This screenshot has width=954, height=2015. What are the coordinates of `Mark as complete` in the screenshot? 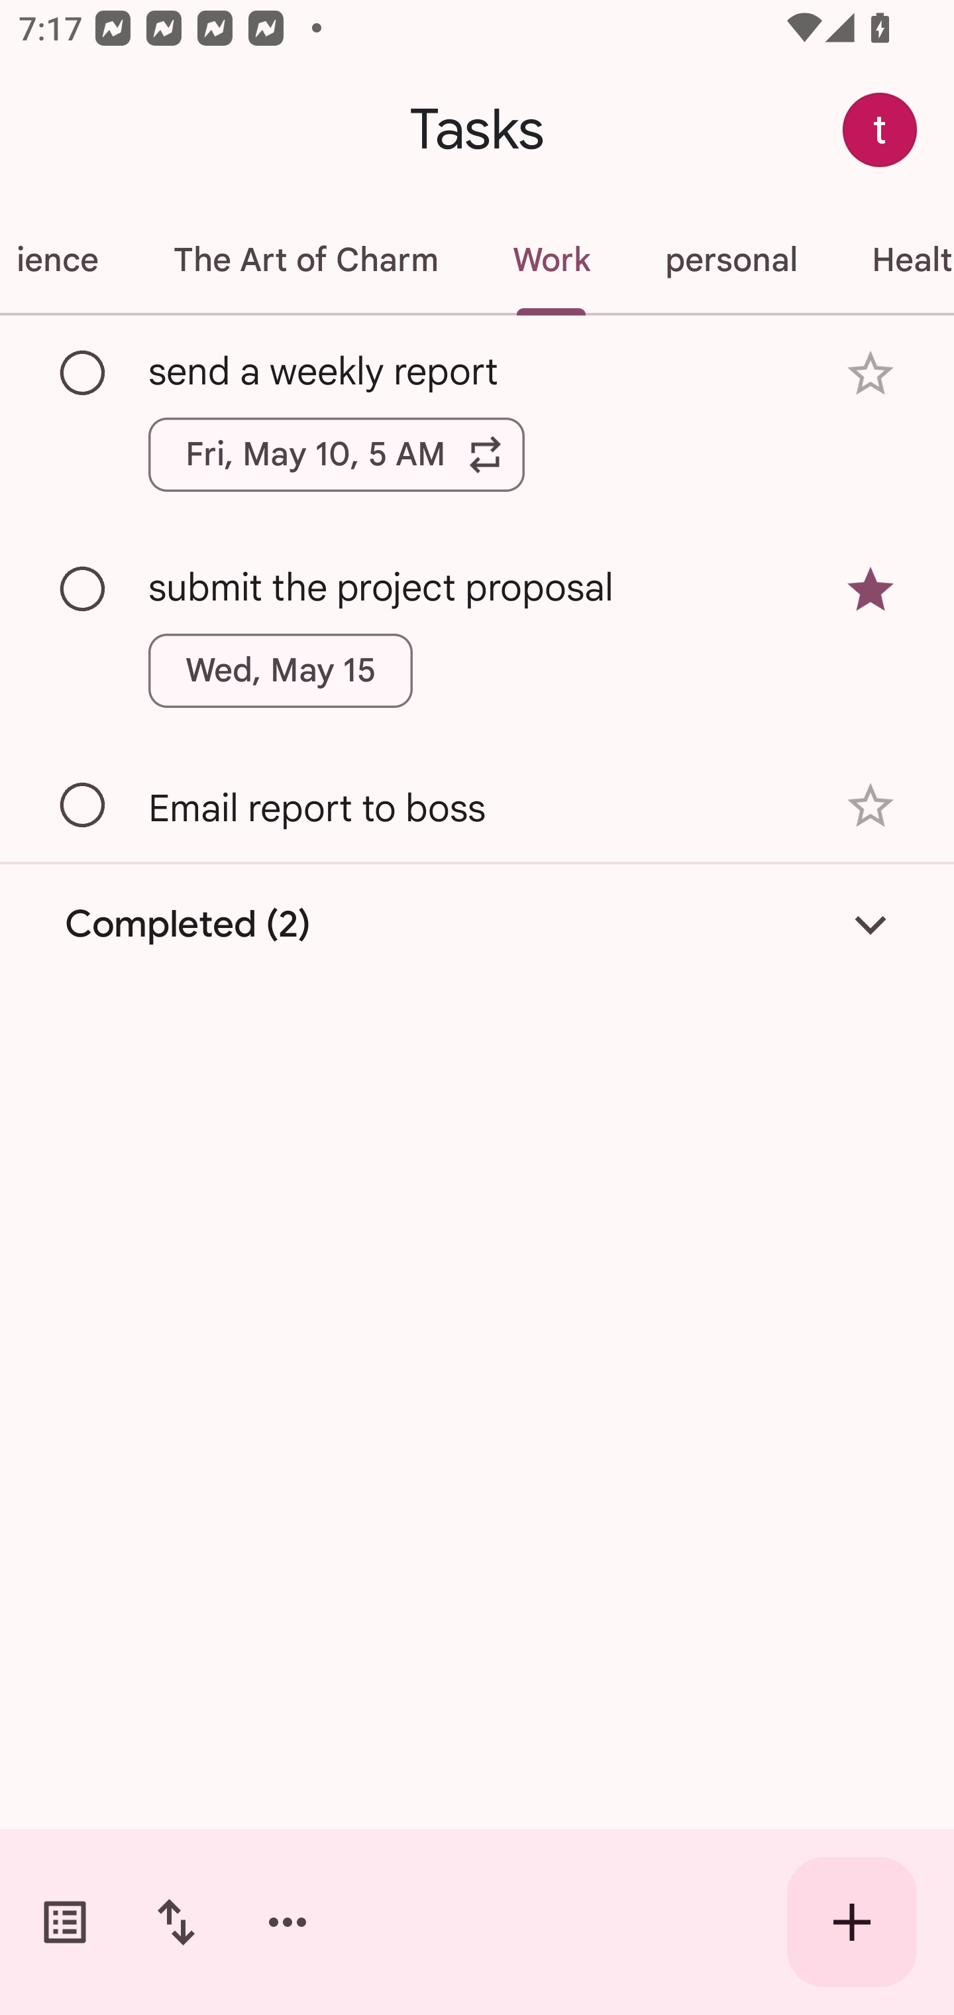 It's located at (83, 373).